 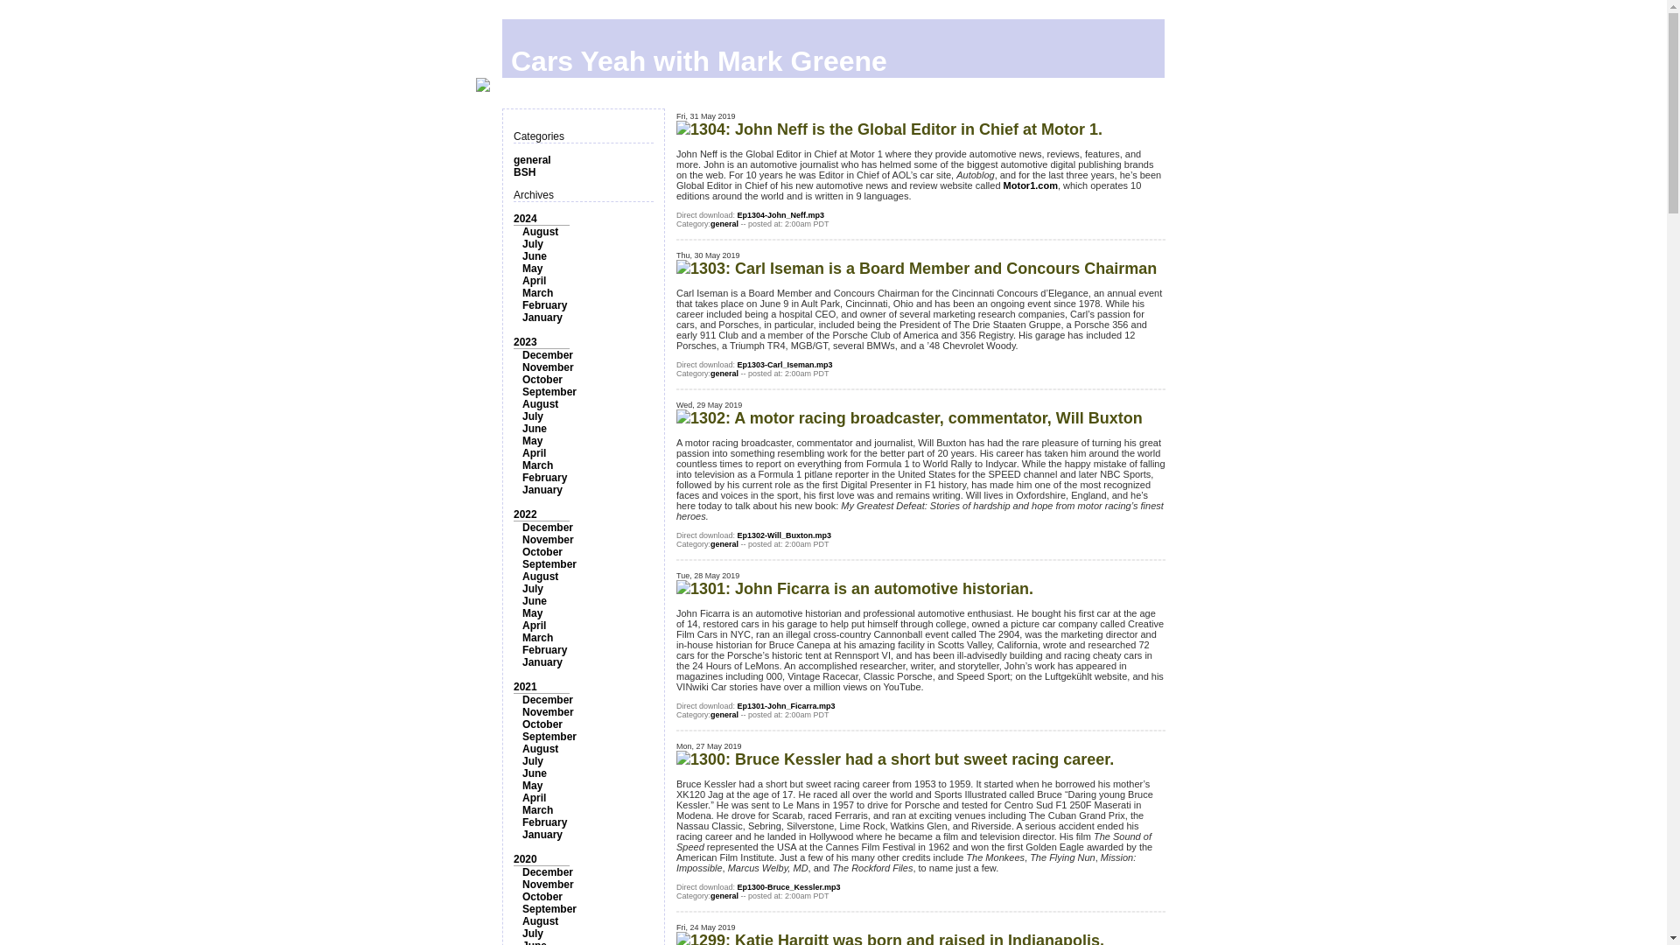 I want to click on BSH, so click(x=525, y=172).